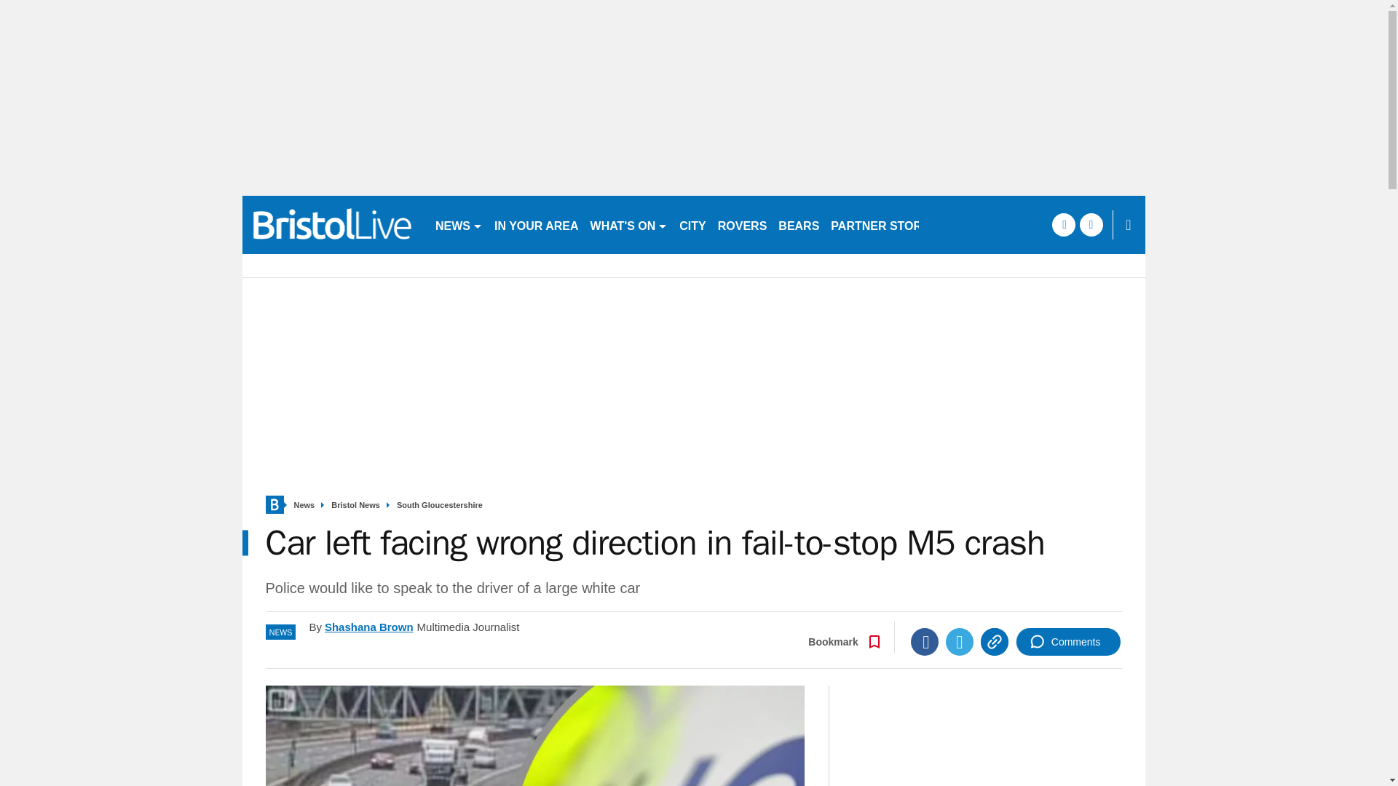  What do you see at coordinates (536, 224) in the screenshot?
I see `IN YOUR AREA` at bounding box center [536, 224].